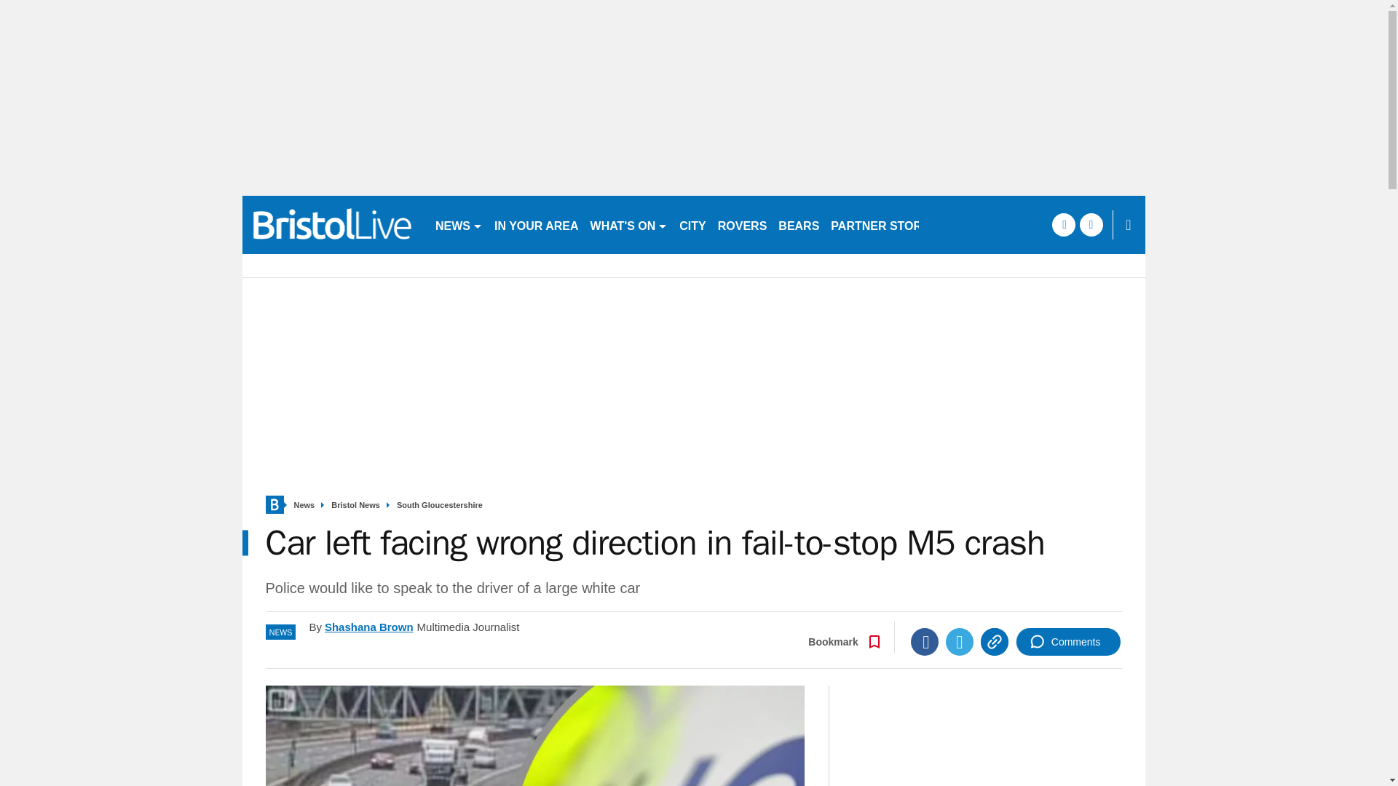  What do you see at coordinates (536, 224) in the screenshot?
I see `IN YOUR AREA` at bounding box center [536, 224].